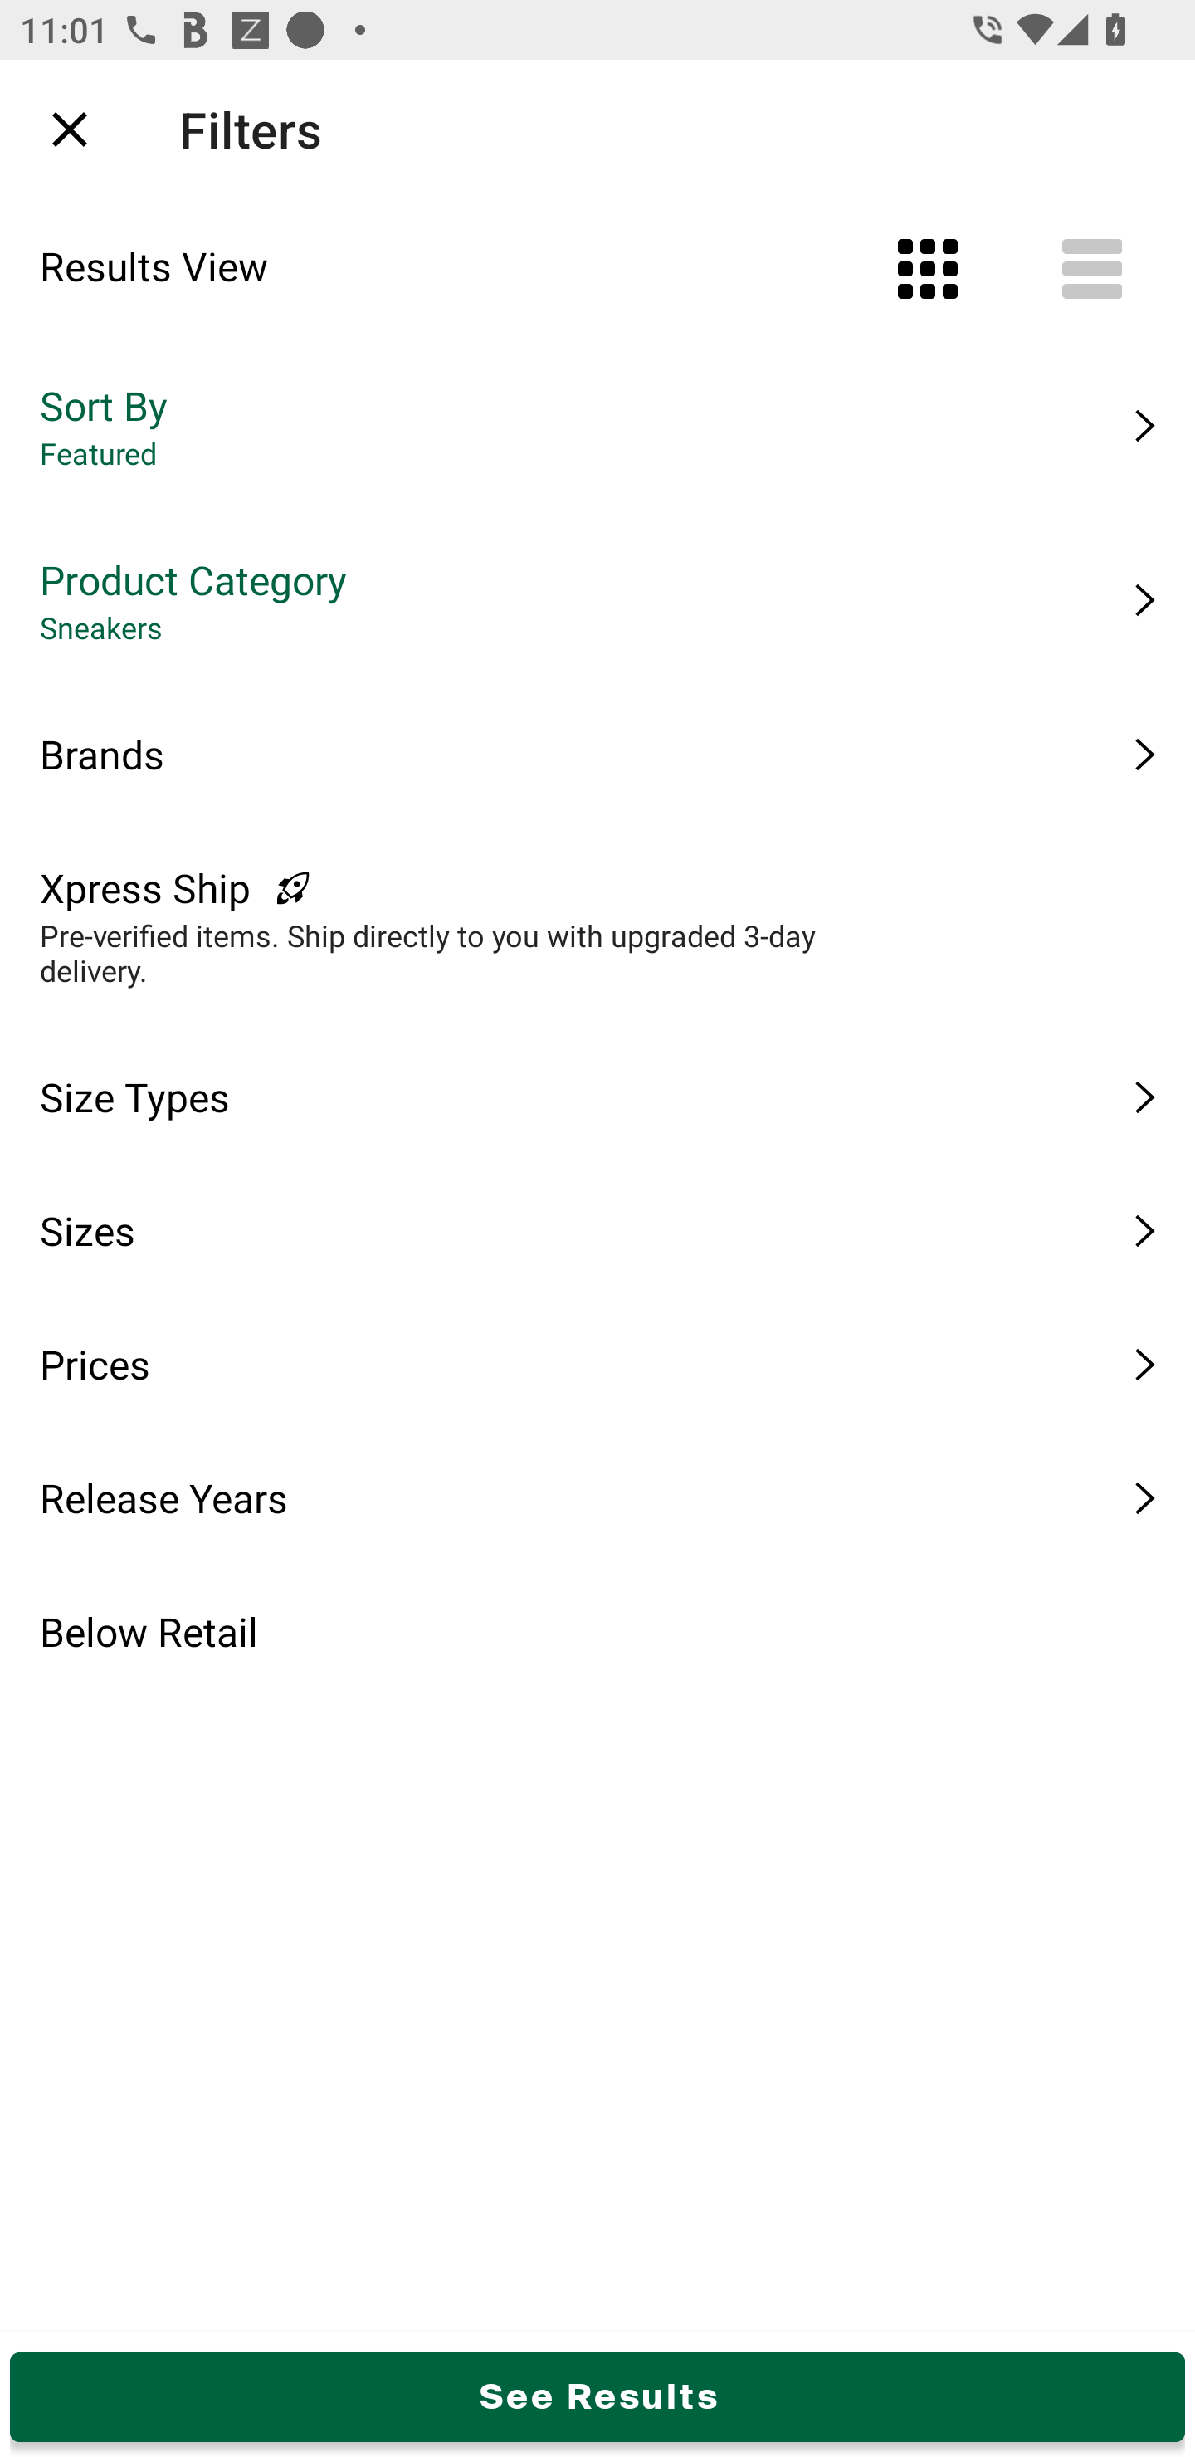 The height and width of the screenshot is (2457, 1195). I want to click on Product Category Sneakers Next, so click(597, 600).